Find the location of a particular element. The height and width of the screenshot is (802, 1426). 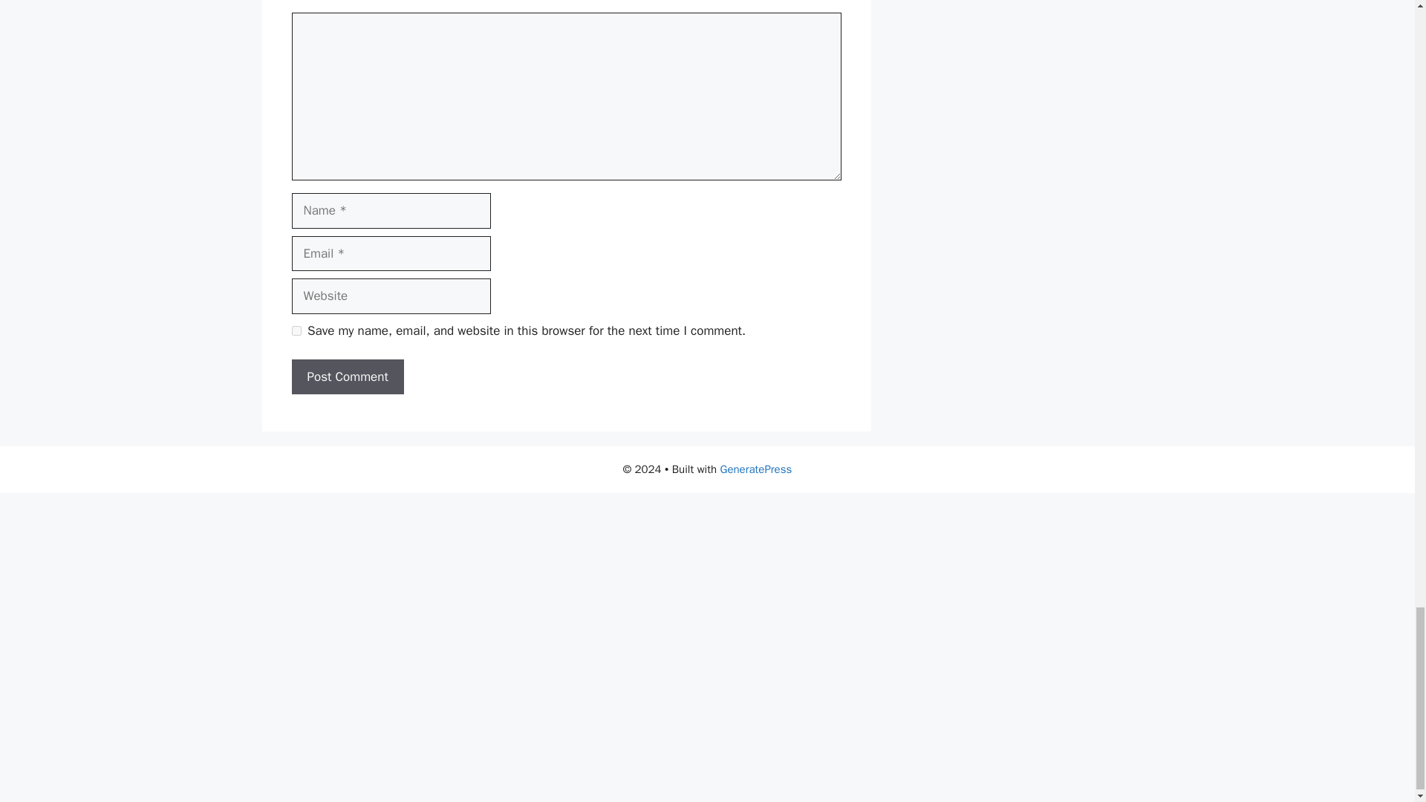

GeneratePress is located at coordinates (756, 469).